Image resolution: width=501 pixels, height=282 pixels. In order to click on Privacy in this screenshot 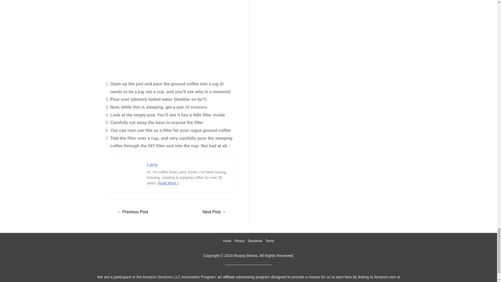, I will do `click(239, 241)`.